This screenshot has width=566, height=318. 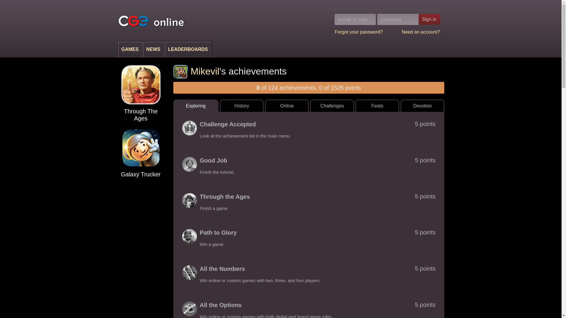 What do you see at coordinates (188, 49) in the screenshot?
I see `LEADERBOARDS` at bounding box center [188, 49].